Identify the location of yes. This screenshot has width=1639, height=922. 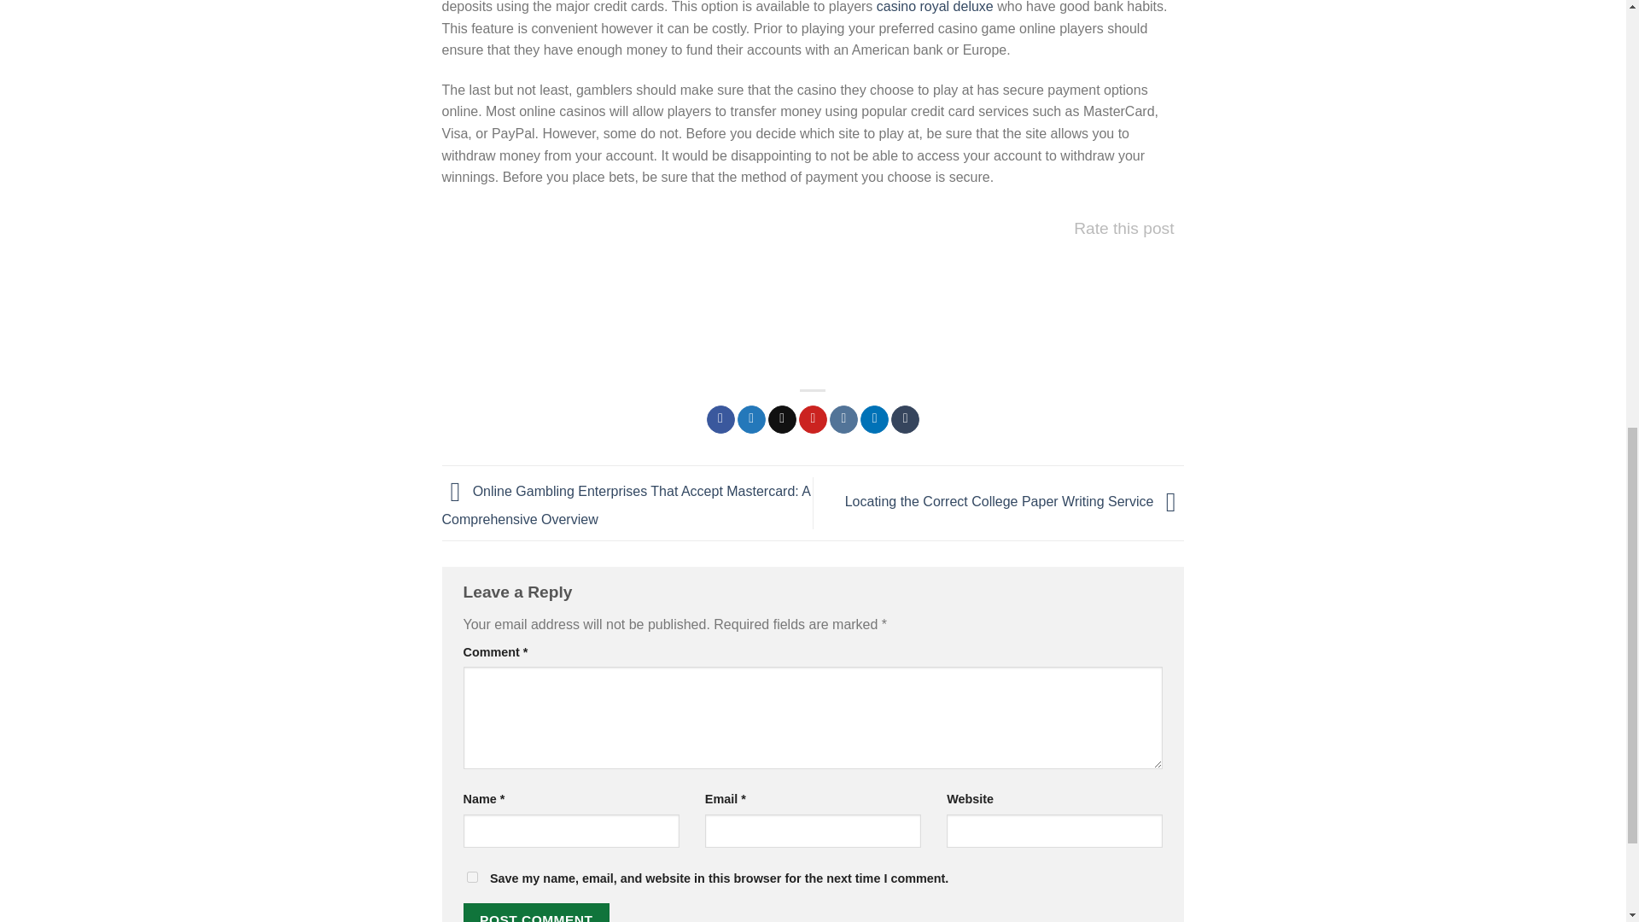
(471, 876).